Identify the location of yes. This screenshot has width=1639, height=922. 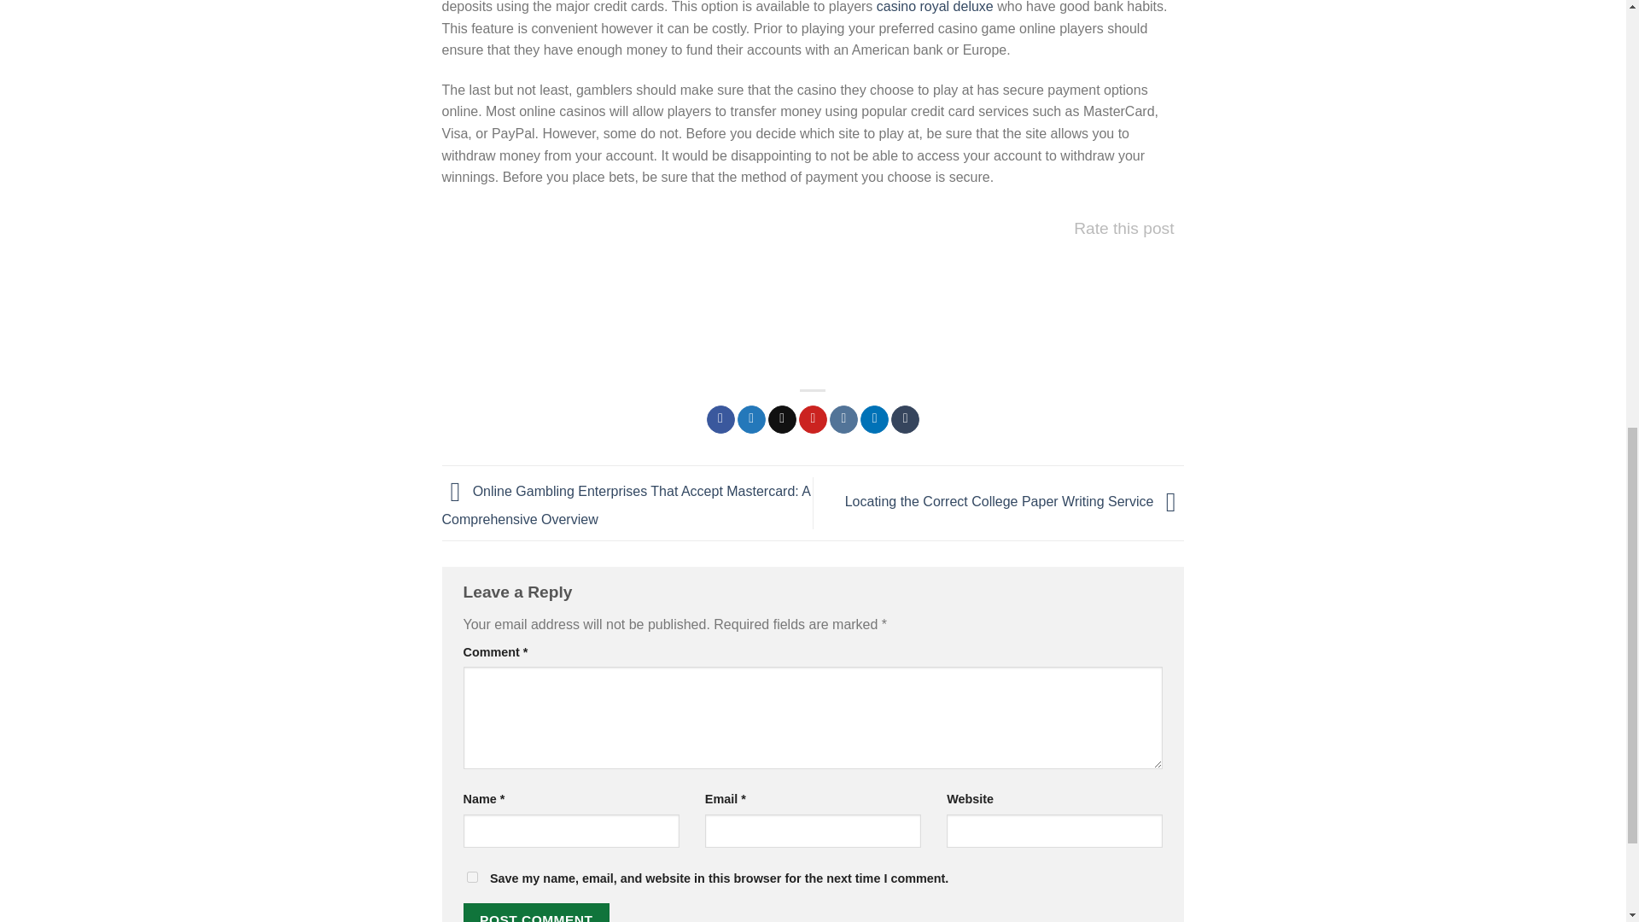
(471, 876).